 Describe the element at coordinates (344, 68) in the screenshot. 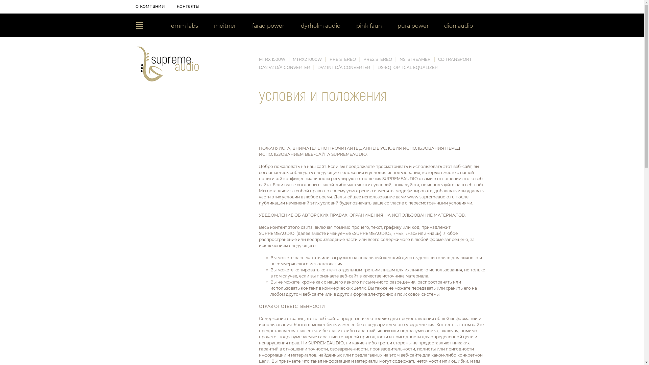

I see `DV2 INT D/A CONVERTER` at that location.